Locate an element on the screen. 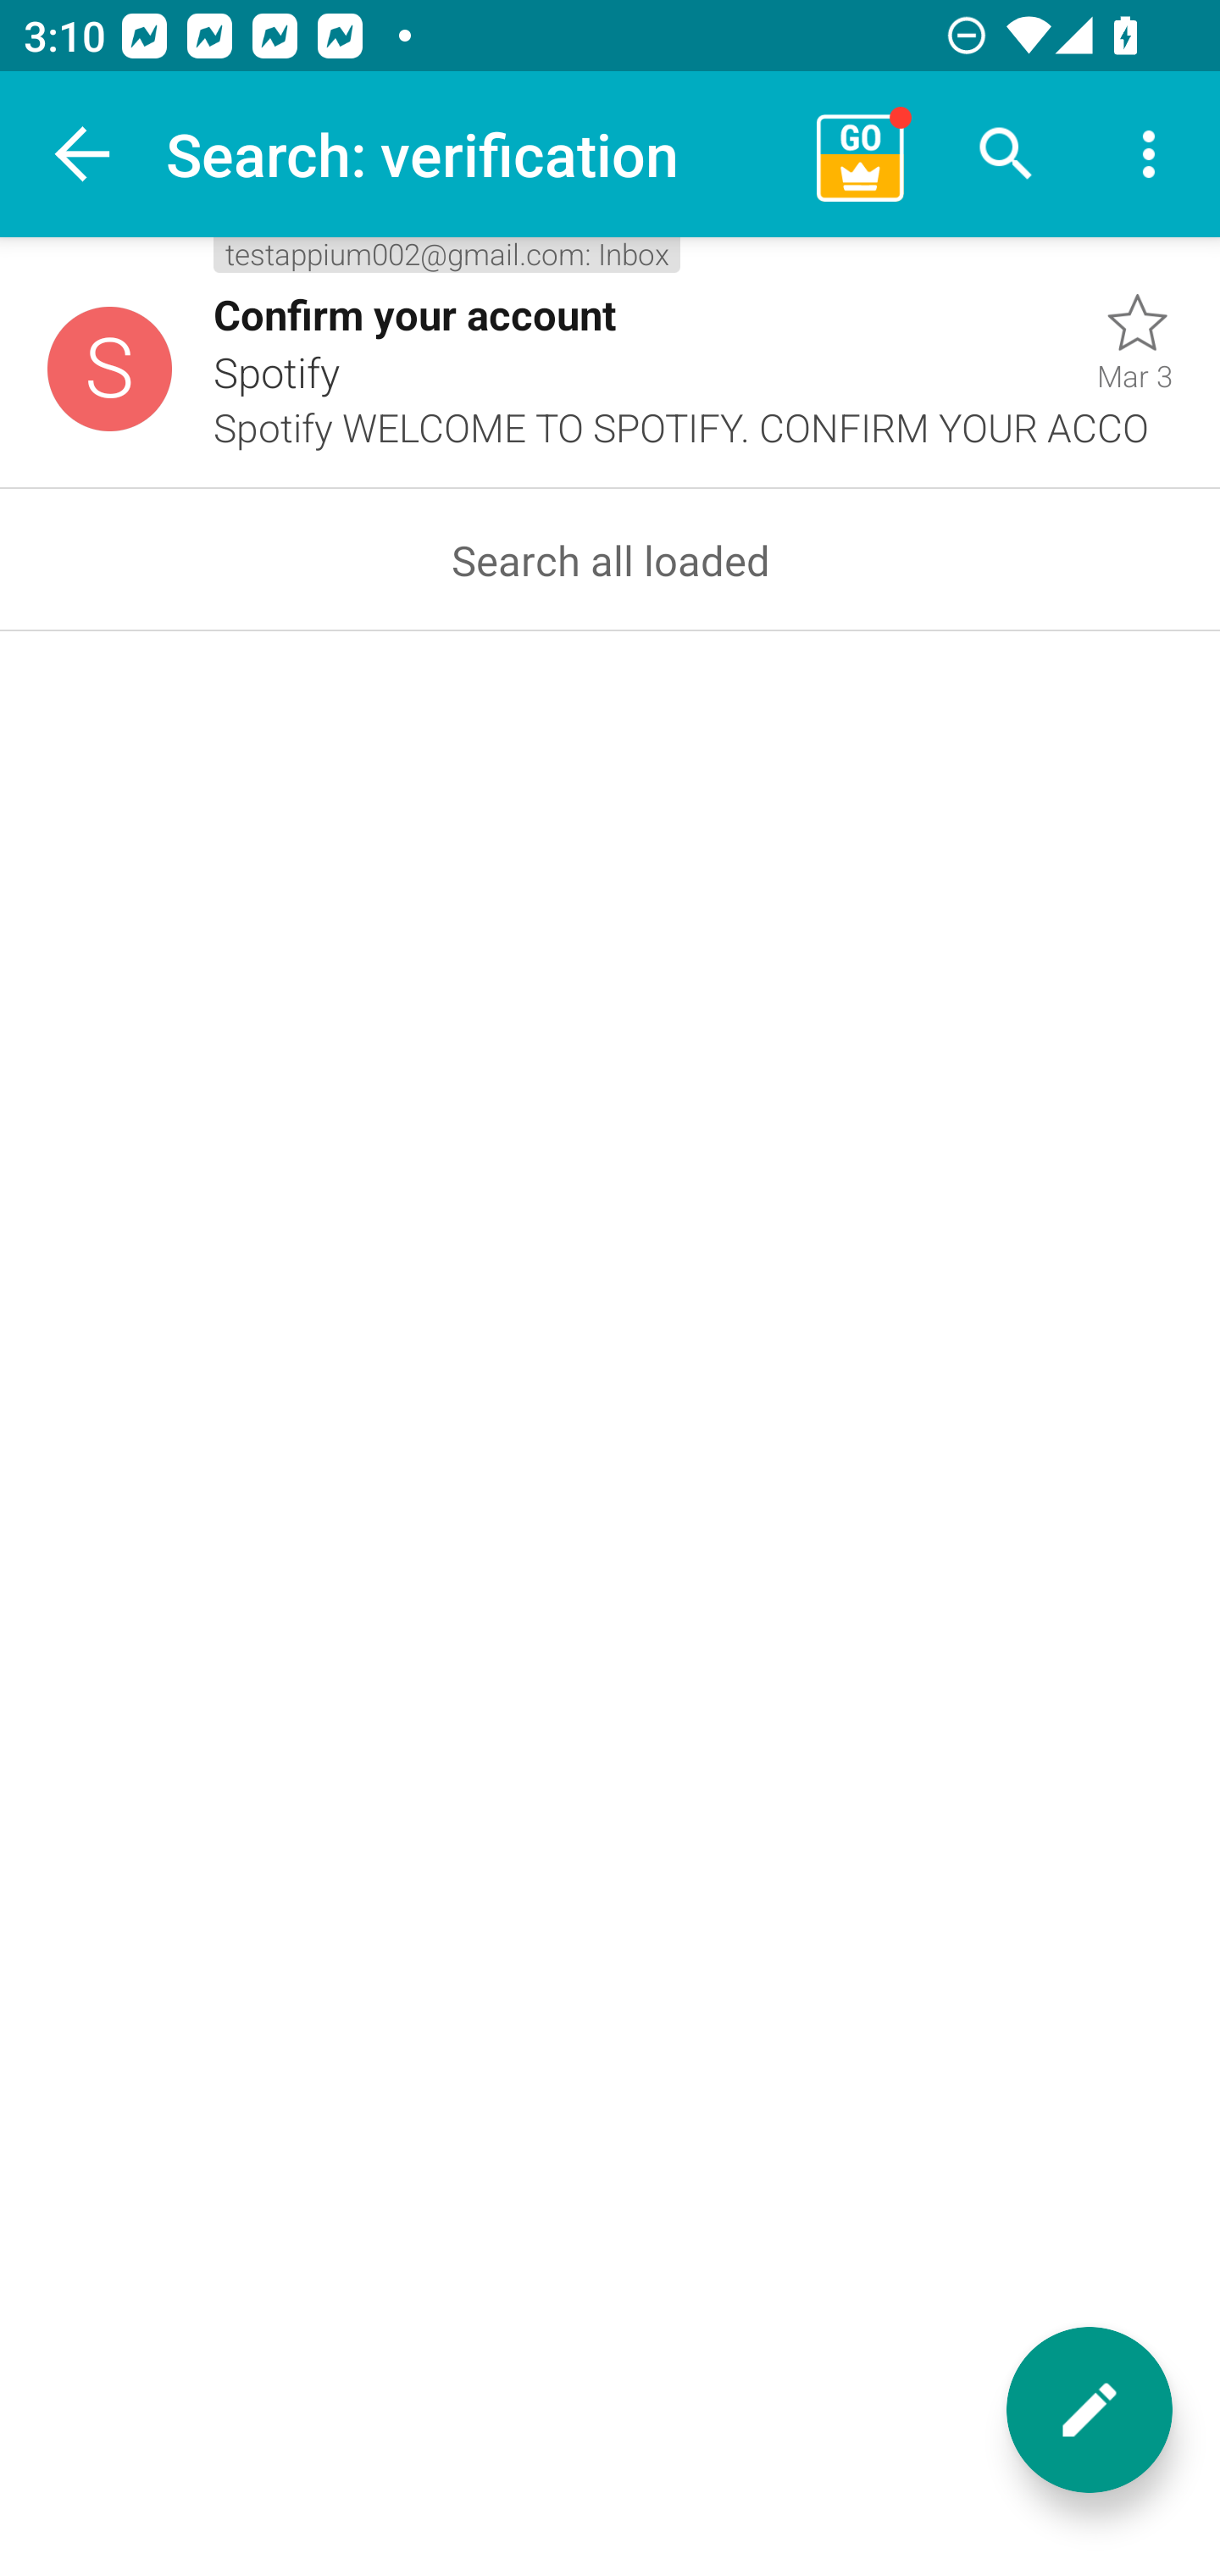 The height and width of the screenshot is (2576, 1220). Search all loaded is located at coordinates (610, 559).